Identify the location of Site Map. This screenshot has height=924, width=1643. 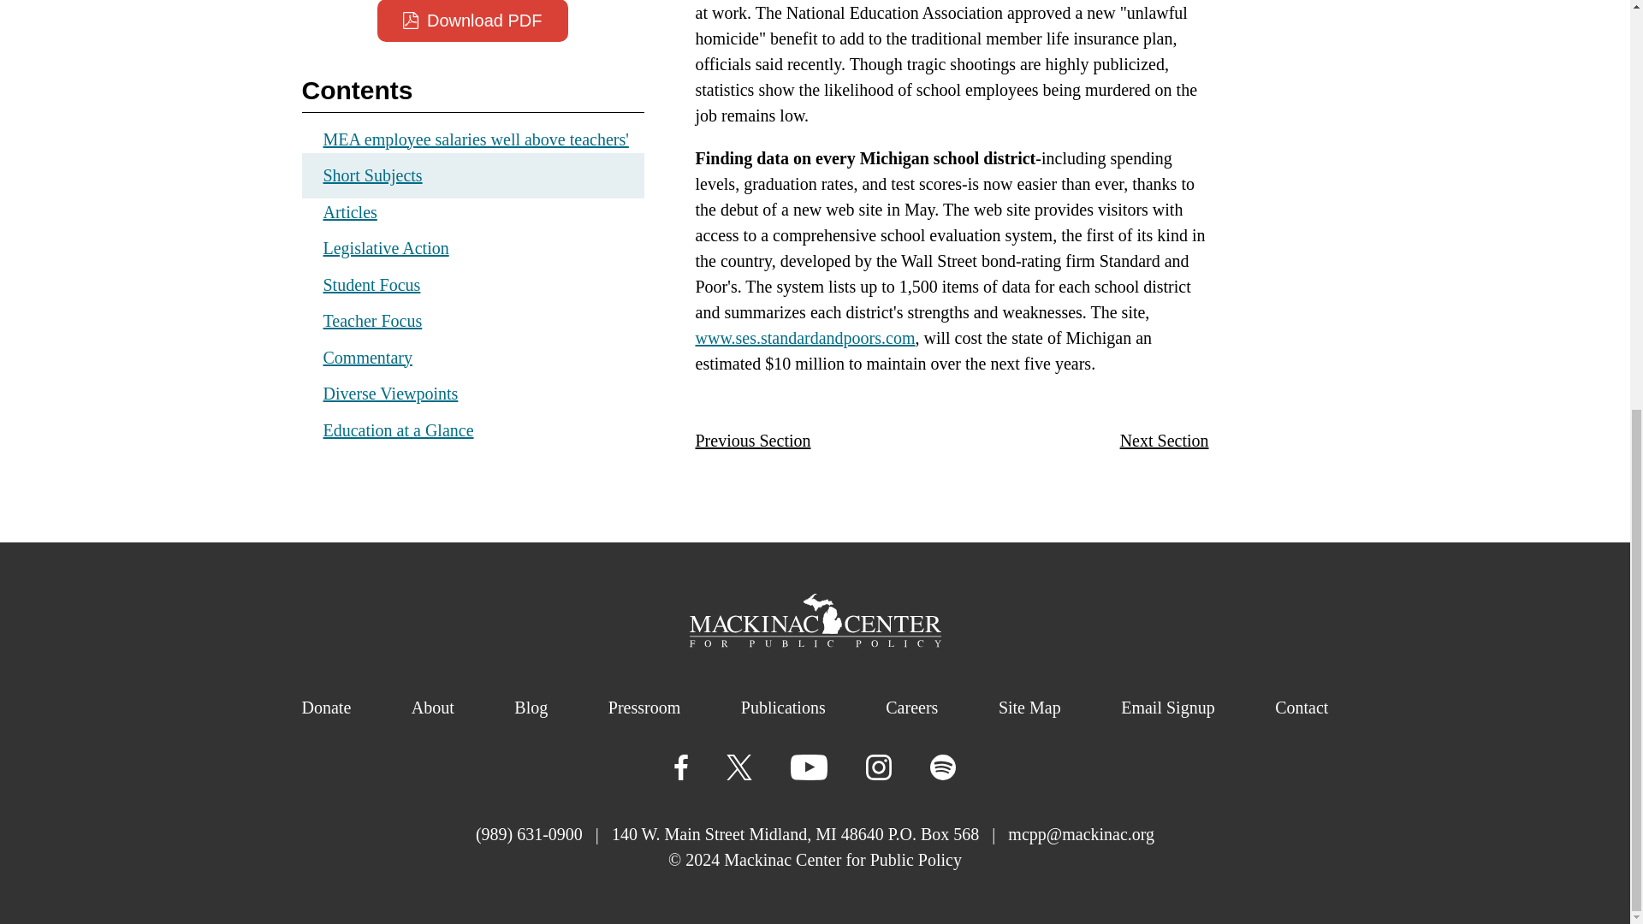
(1030, 708).